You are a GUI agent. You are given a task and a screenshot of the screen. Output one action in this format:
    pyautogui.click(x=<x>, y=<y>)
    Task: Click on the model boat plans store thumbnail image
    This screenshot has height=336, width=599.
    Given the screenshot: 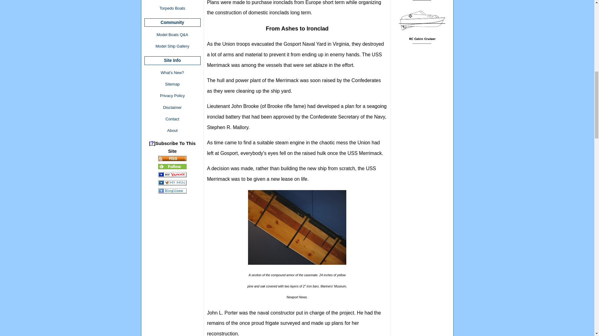 What is the action you would take?
    pyautogui.click(x=422, y=26)
    